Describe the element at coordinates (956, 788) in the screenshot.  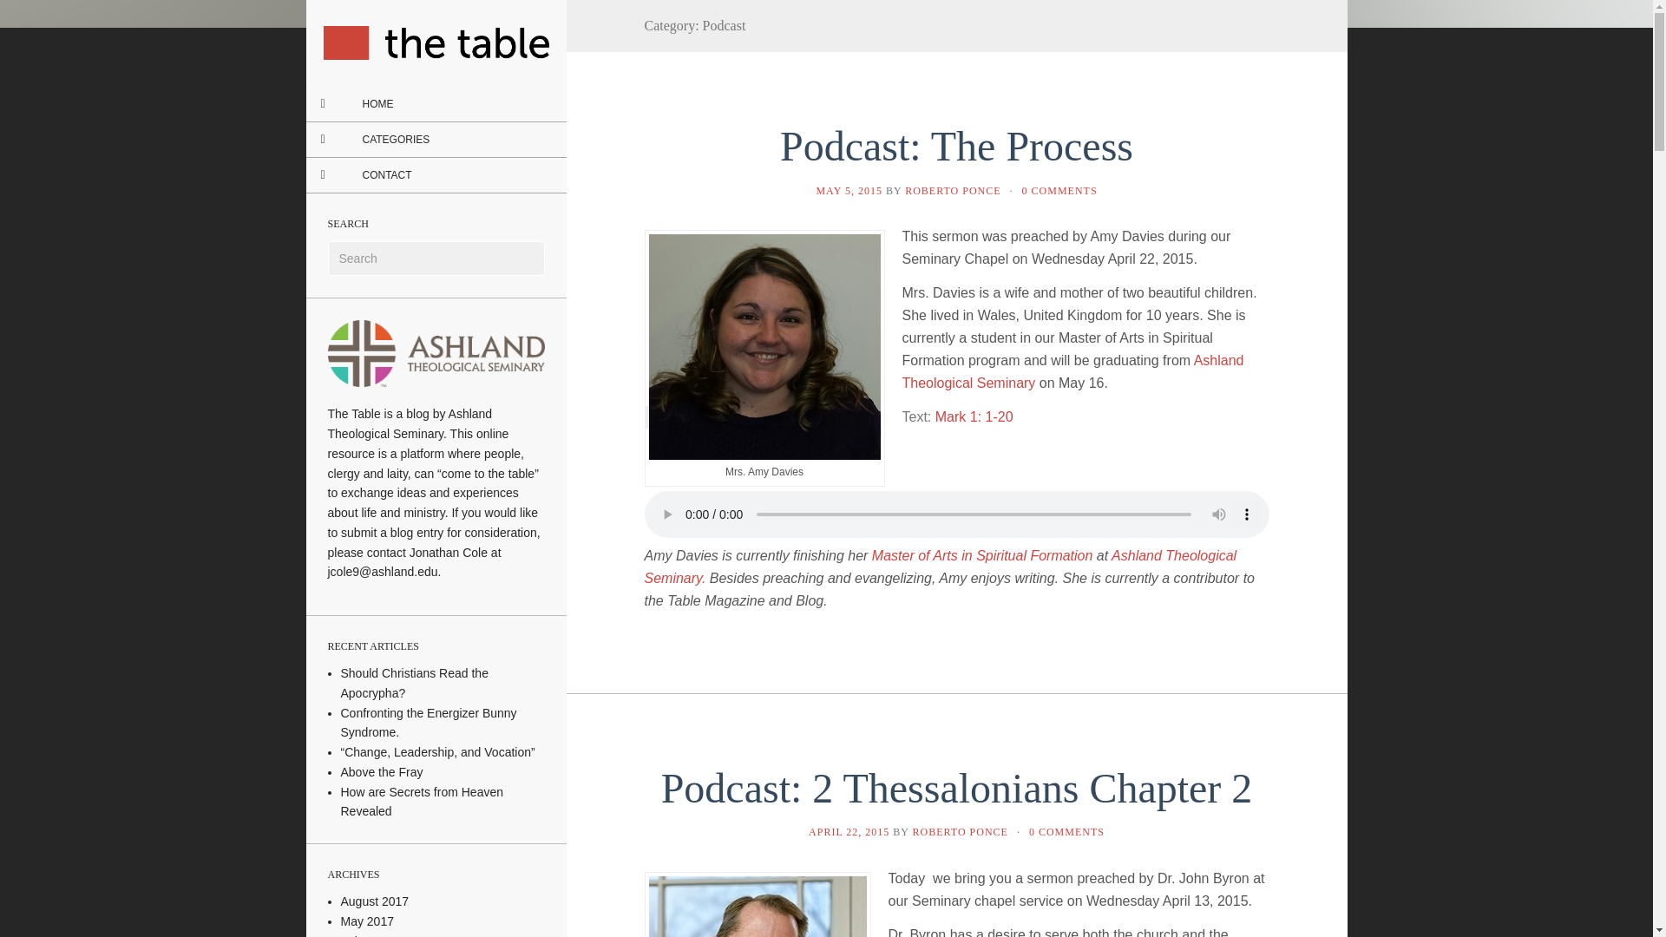
I see `Permalink to Podcast: 2 Thessalonians Chapter 2` at that location.